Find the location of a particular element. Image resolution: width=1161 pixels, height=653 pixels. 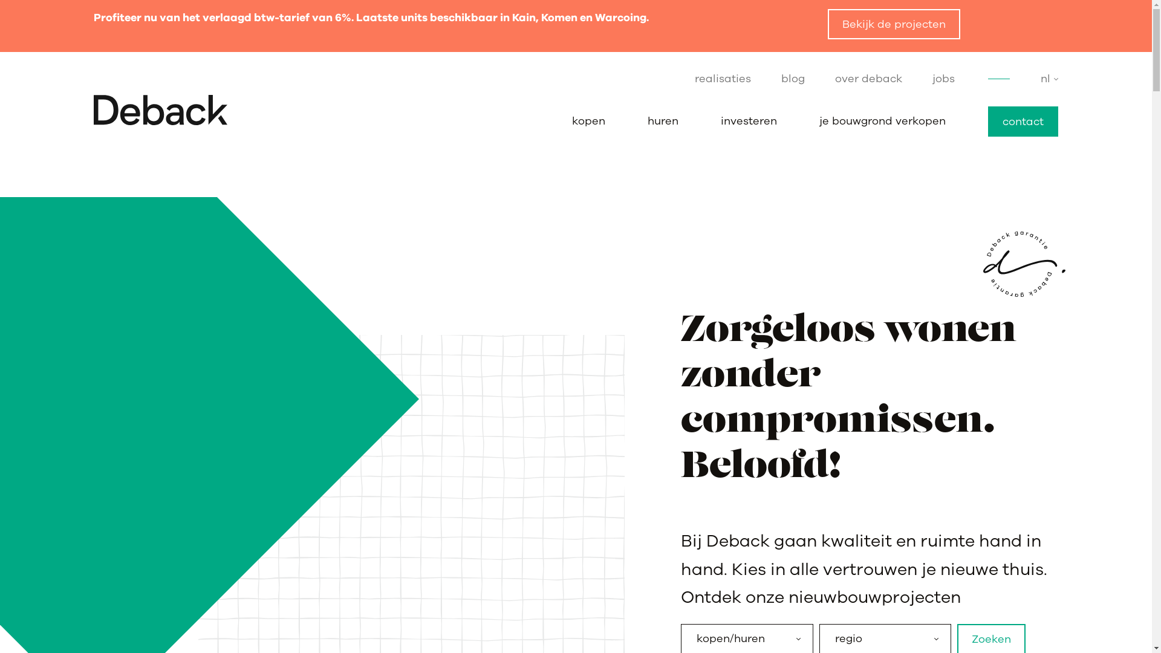

over deback is located at coordinates (885, 457).